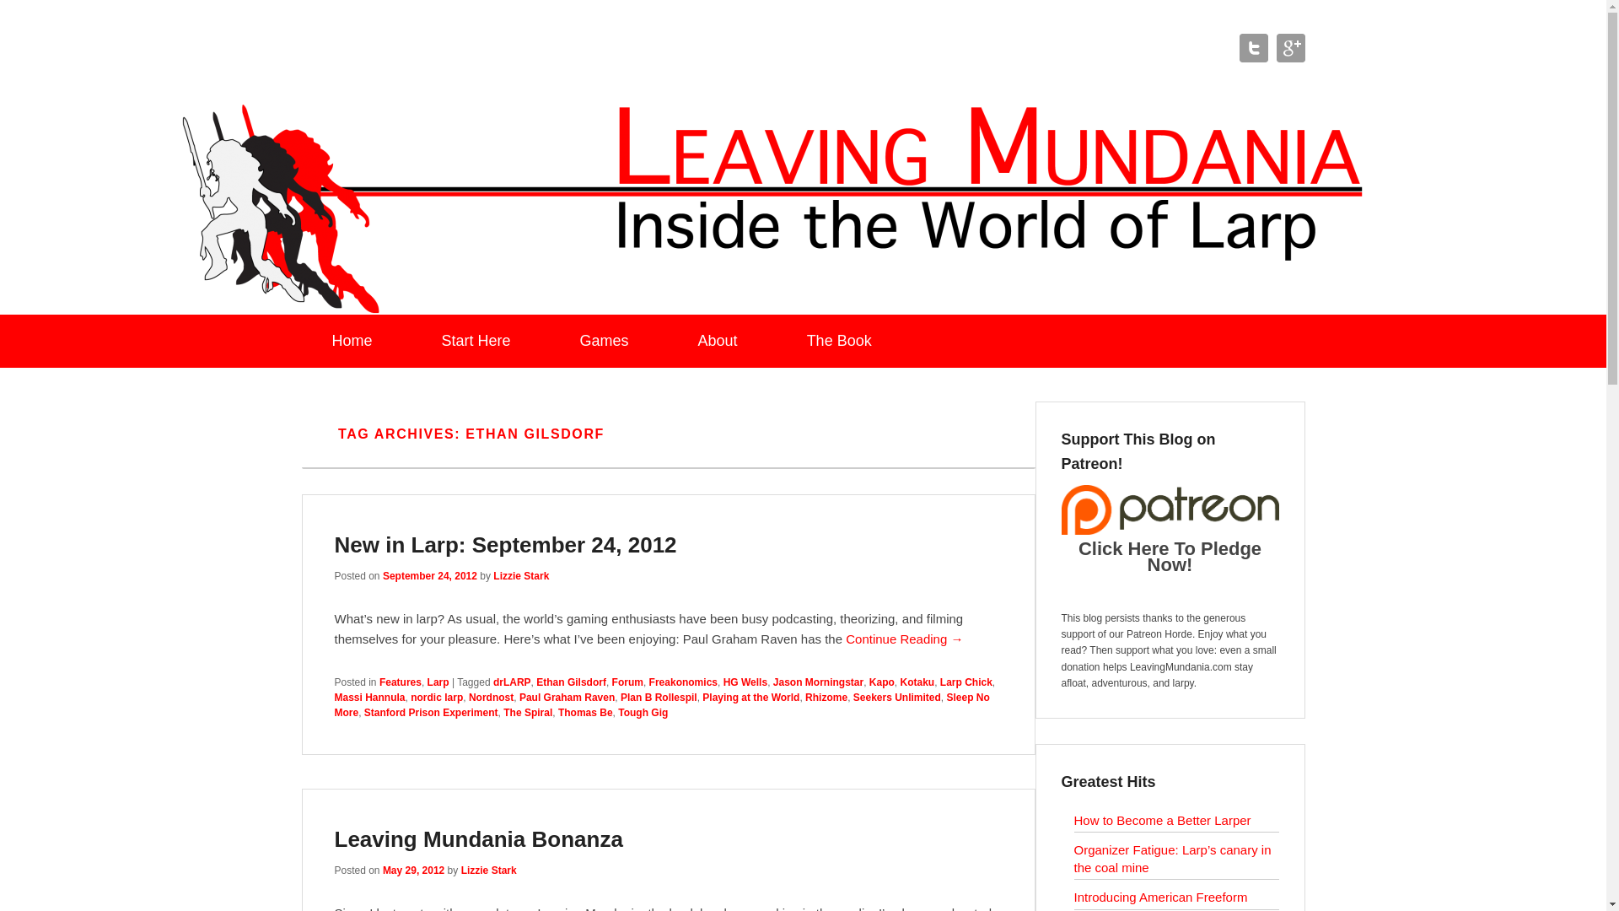 The width and height of the screenshot is (1619, 911). I want to click on Forum, so click(627, 682).